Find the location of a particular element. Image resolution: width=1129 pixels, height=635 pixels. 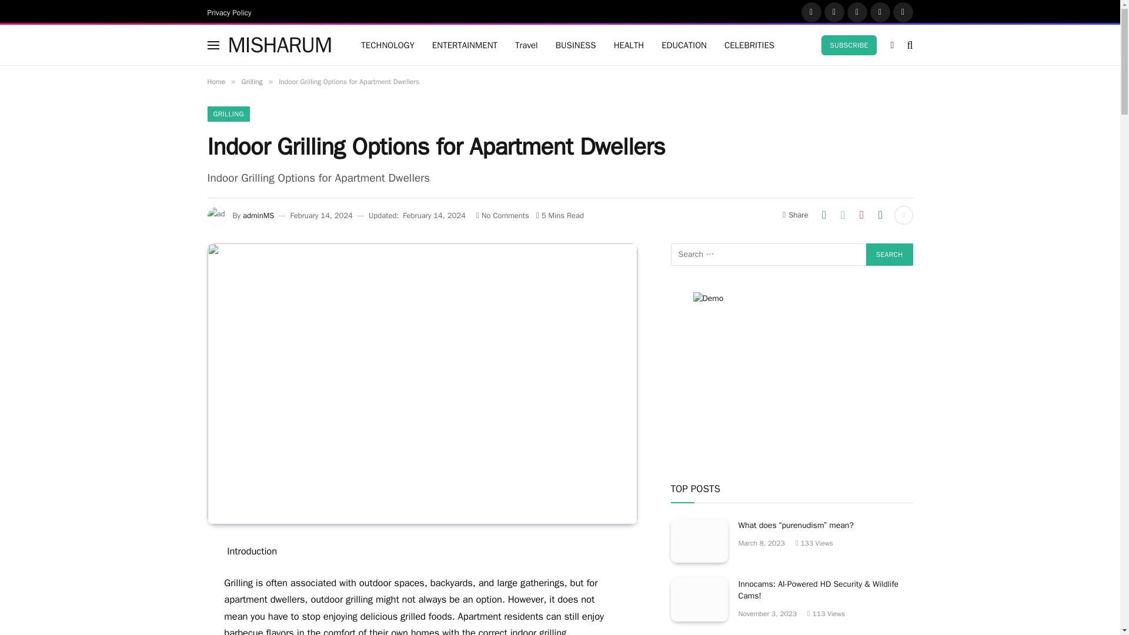

MISHARUM is located at coordinates (280, 45).